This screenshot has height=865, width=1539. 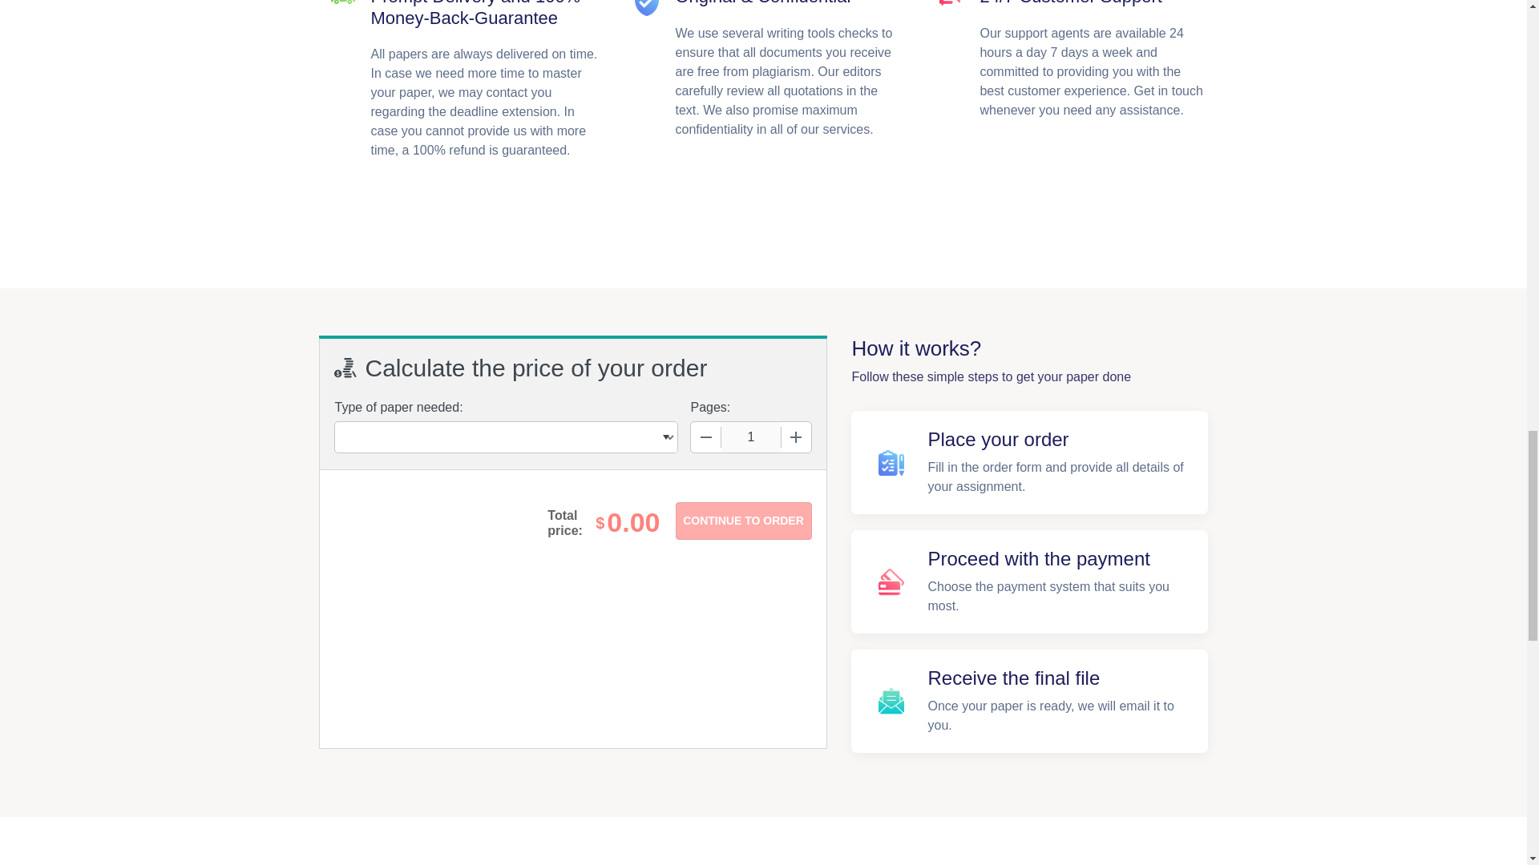 What do you see at coordinates (706, 437) in the screenshot?
I see `Decrease` at bounding box center [706, 437].